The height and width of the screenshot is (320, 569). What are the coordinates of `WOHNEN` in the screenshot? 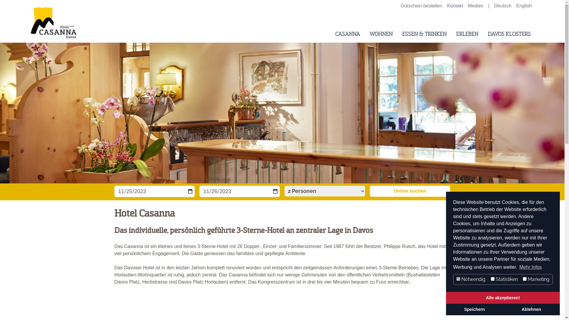 It's located at (378, 34).